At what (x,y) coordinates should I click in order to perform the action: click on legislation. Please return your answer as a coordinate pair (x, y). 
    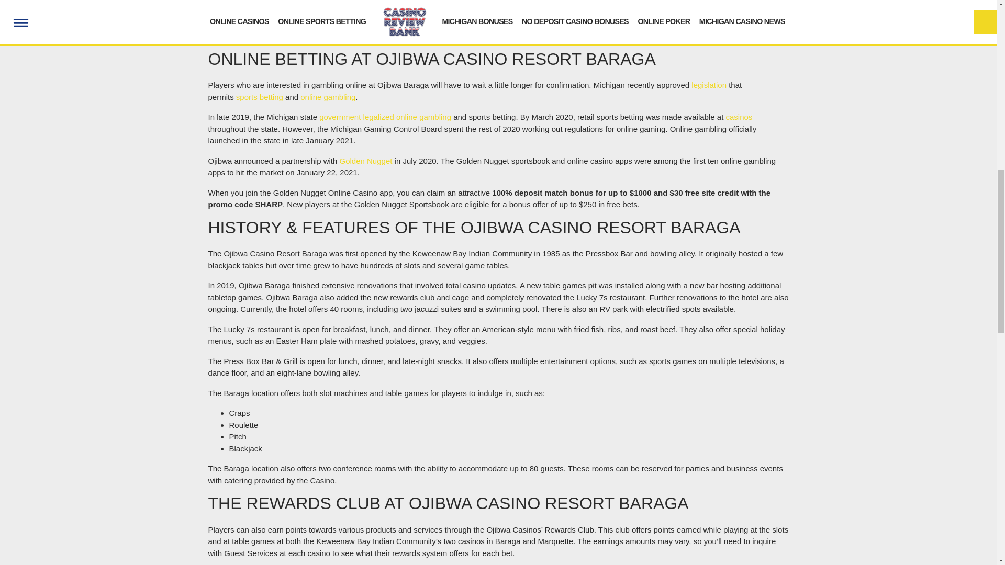
    Looking at the image, I should click on (709, 85).